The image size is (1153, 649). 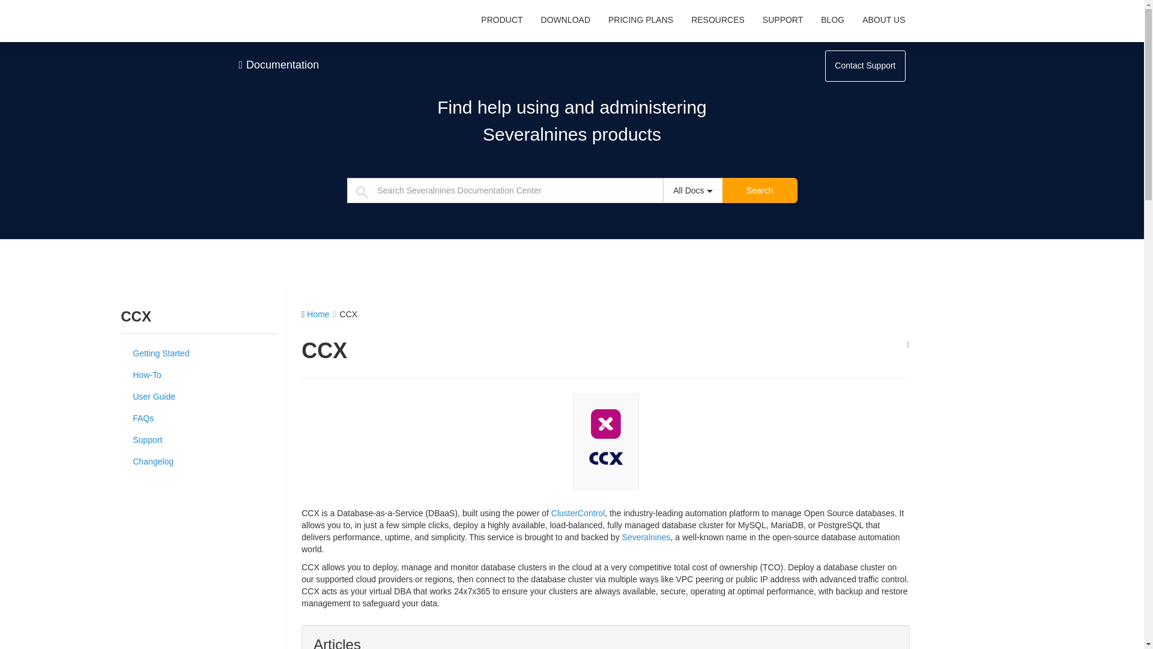 I want to click on Documentation, so click(x=279, y=65).